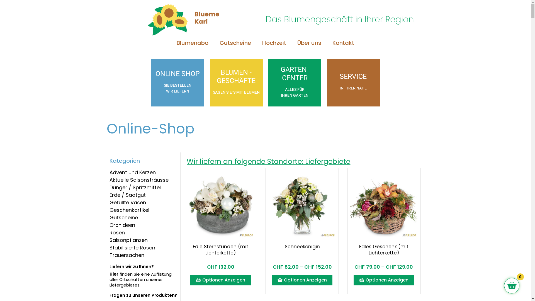  I want to click on Stabilisierte Rosen, so click(132, 247).